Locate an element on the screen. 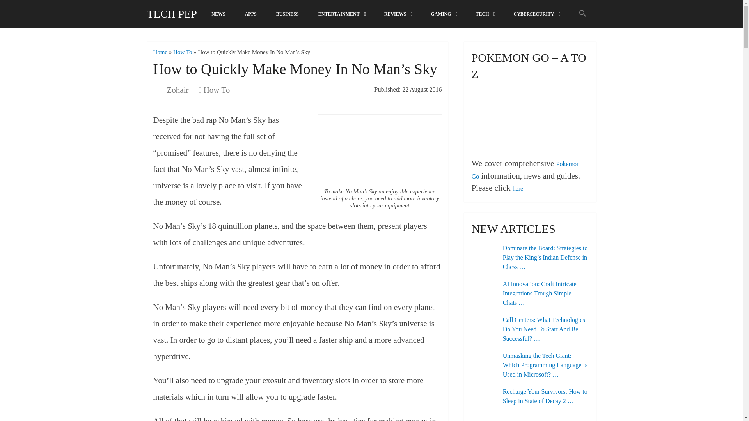 This screenshot has width=749, height=421. ENTERTAINMENT is located at coordinates (342, 14).